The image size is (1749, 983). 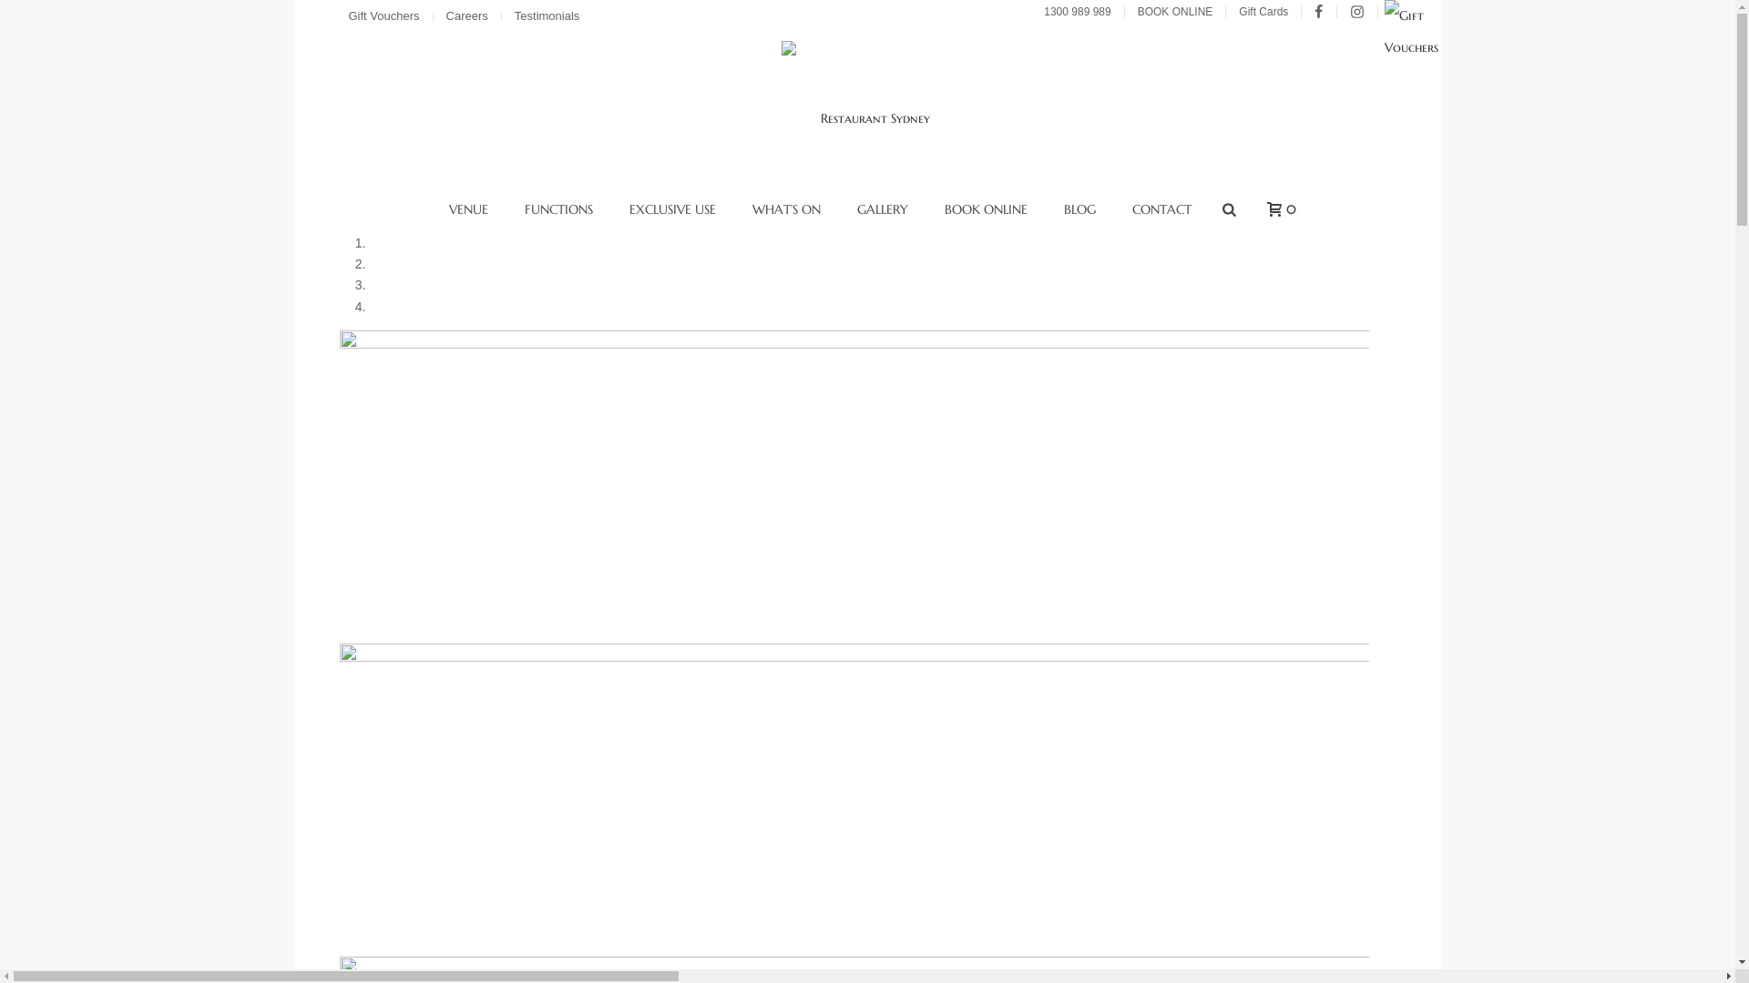 I want to click on 0, so click(x=1277, y=209).